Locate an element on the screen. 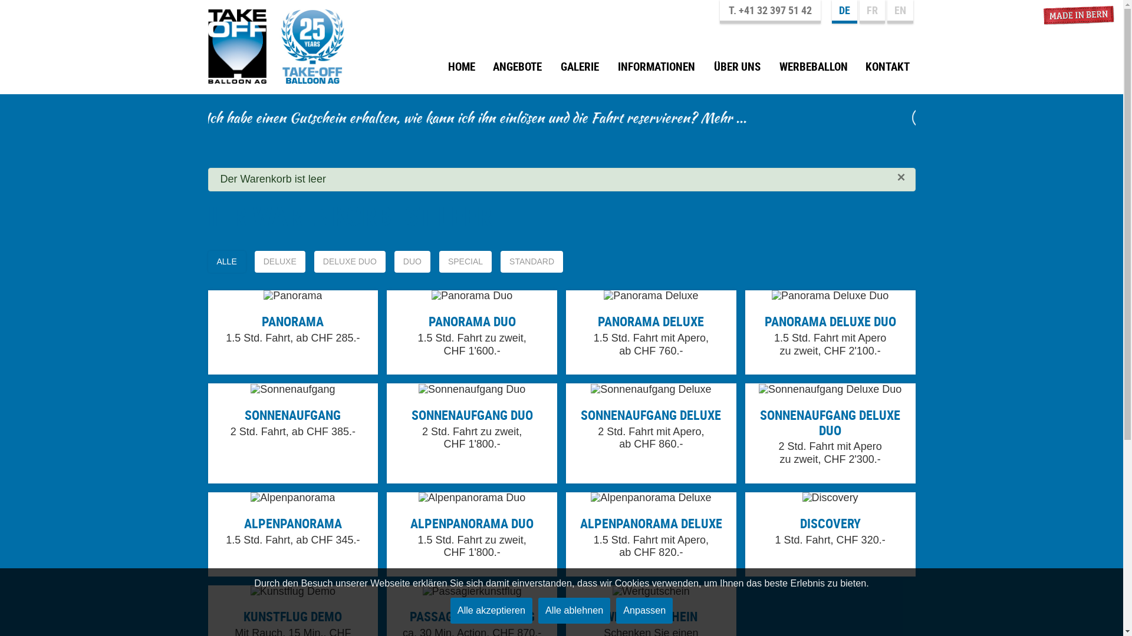 This screenshot has height=636, width=1132. Discovery is located at coordinates (830, 535).